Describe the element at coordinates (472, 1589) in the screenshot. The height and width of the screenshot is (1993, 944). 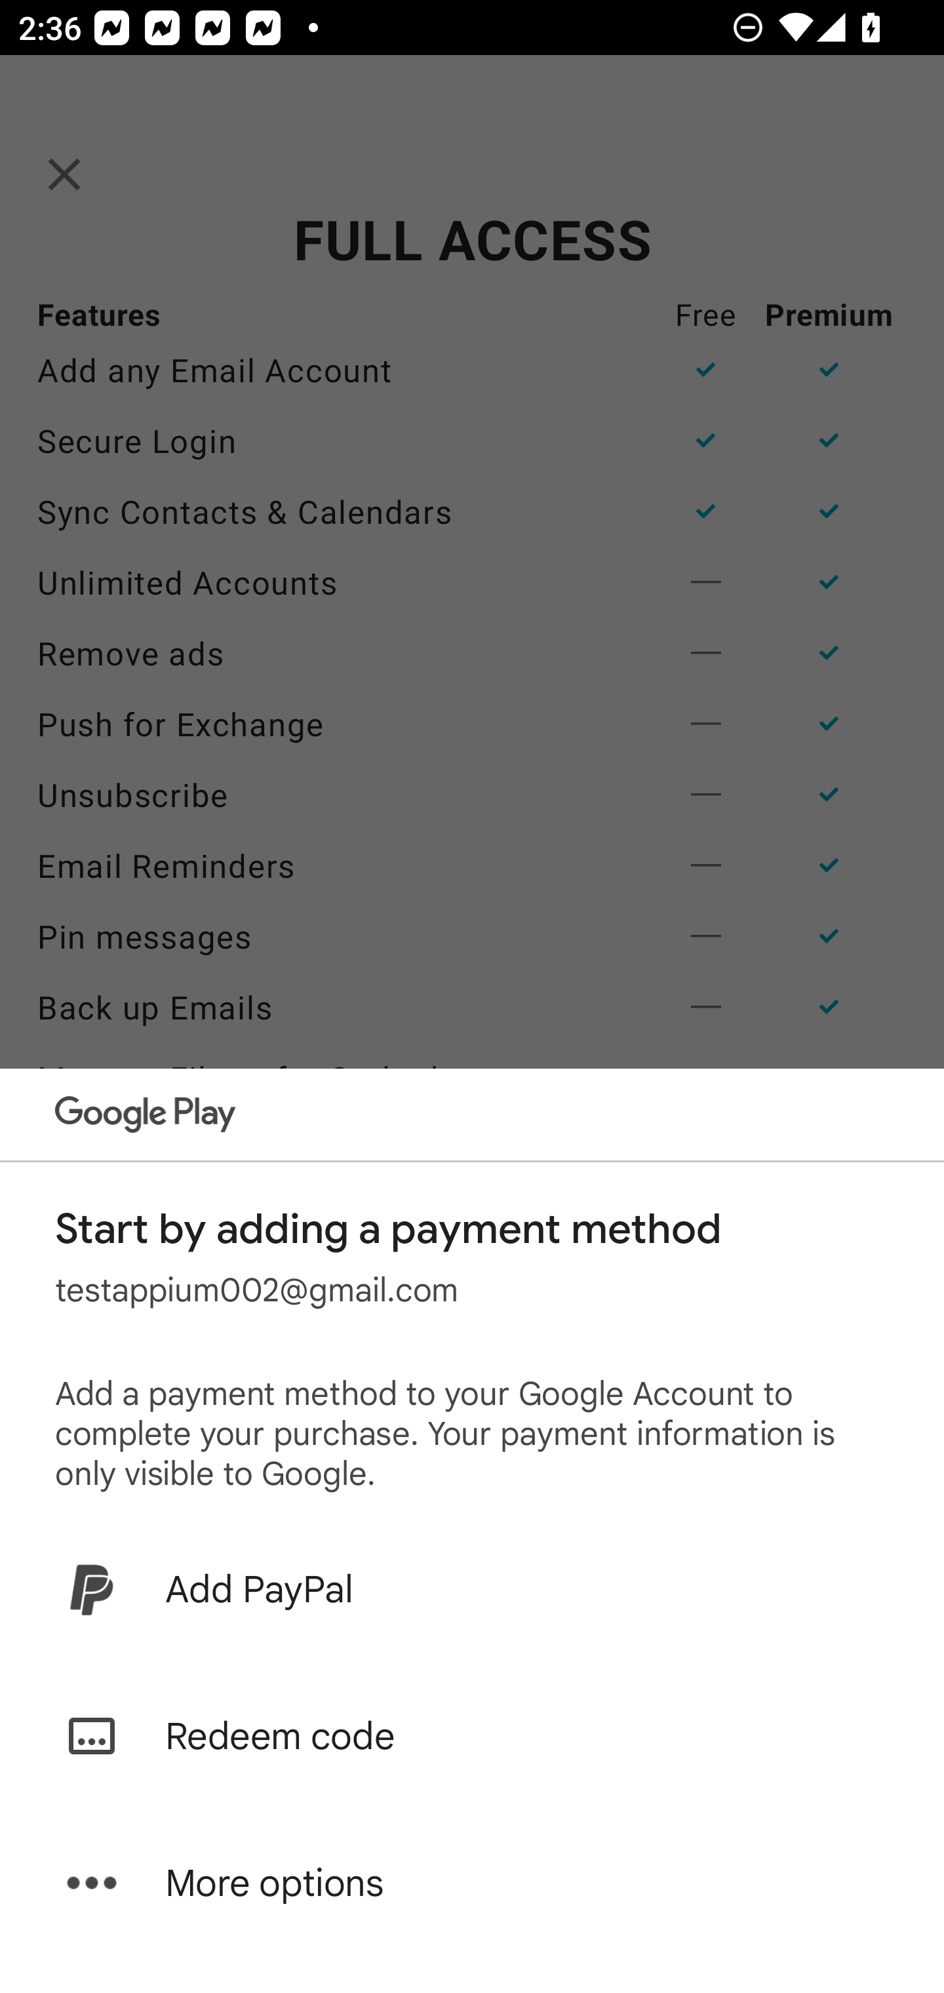
I see `Add PayPal` at that location.